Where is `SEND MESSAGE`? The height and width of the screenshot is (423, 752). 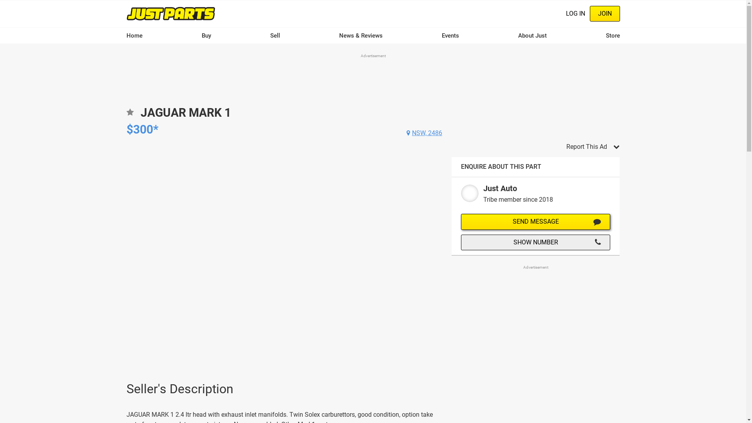 SEND MESSAGE is located at coordinates (536, 222).